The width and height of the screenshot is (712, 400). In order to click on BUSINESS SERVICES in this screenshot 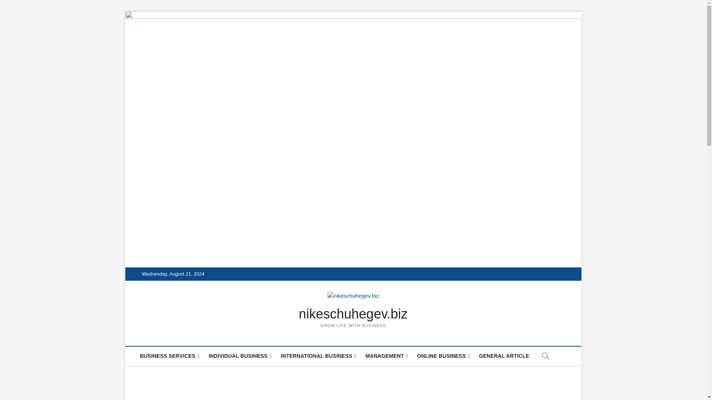, I will do `click(170, 356)`.